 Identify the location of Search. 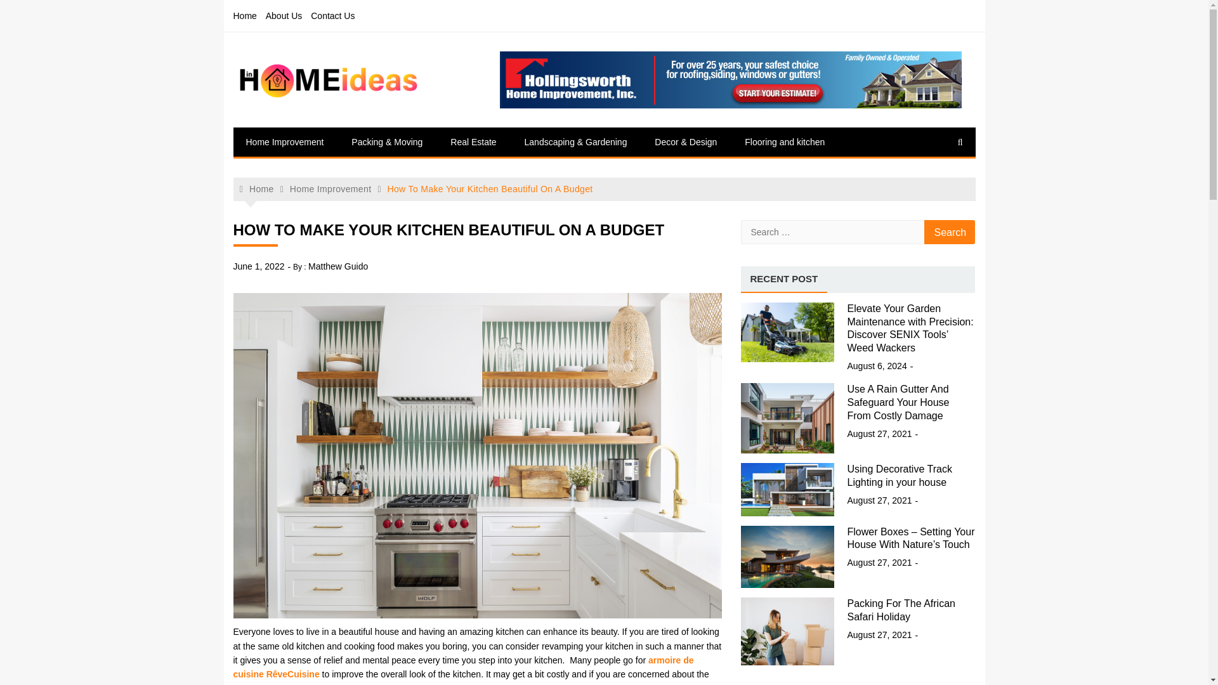
(950, 232).